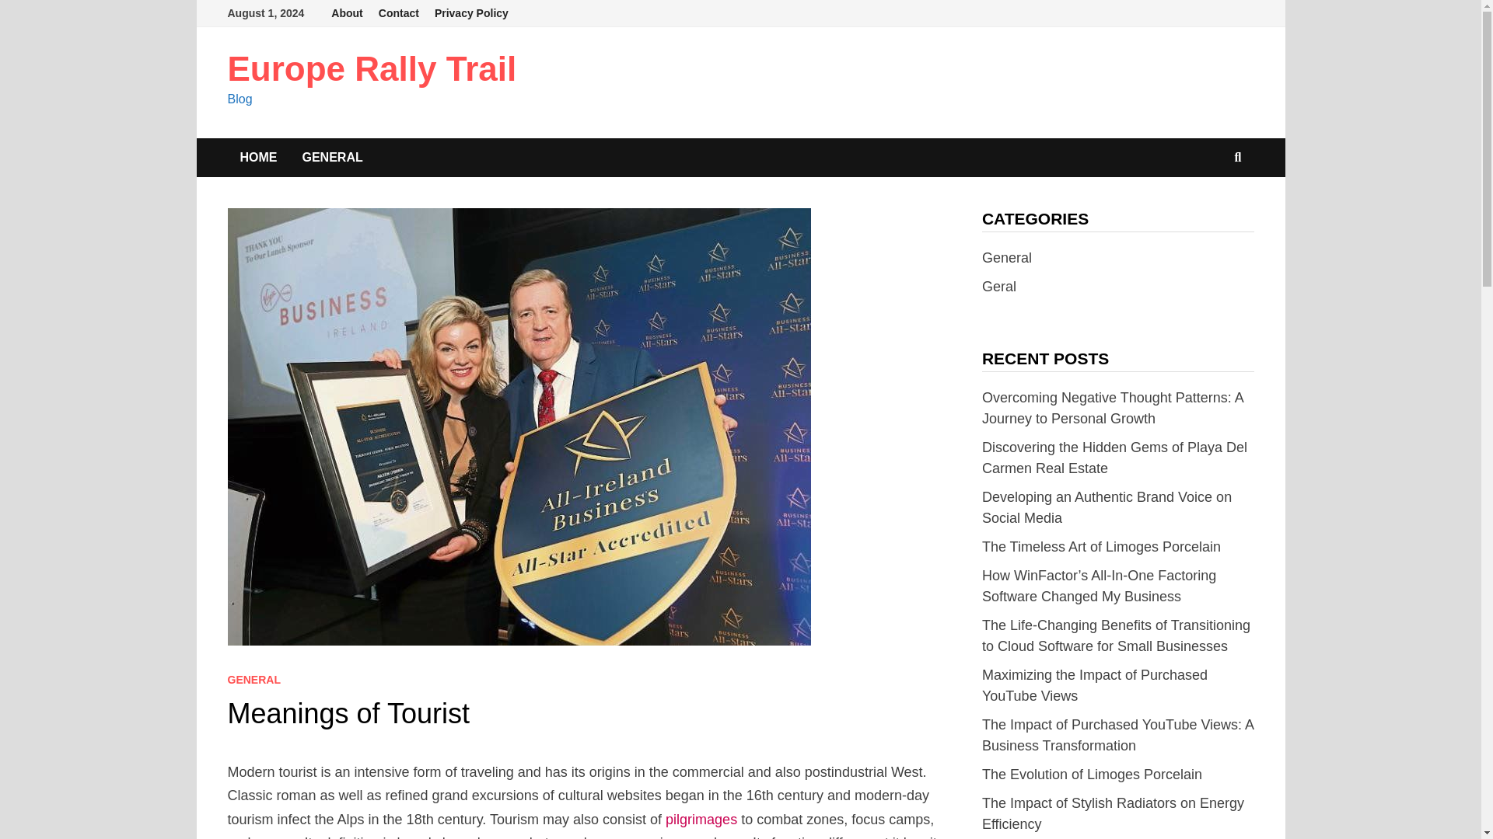 This screenshot has width=1493, height=839. I want to click on Europe Rally Trail, so click(372, 68).